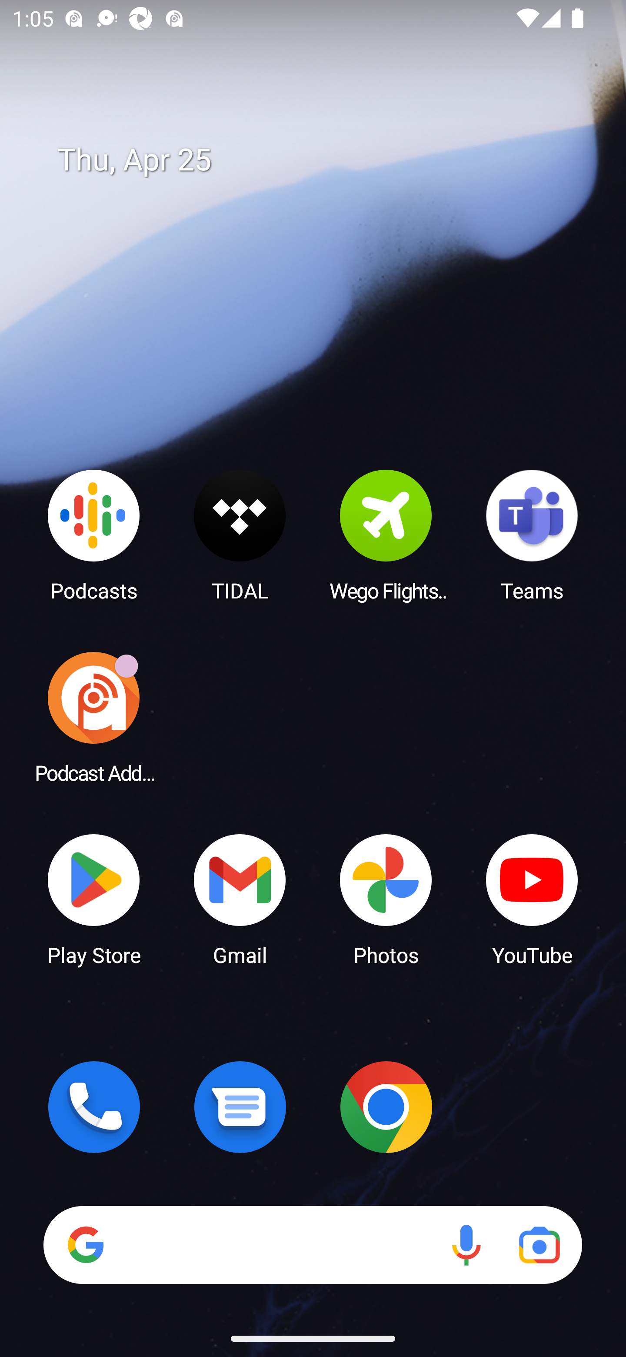  What do you see at coordinates (539, 1245) in the screenshot?
I see `Google Lens` at bounding box center [539, 1245].